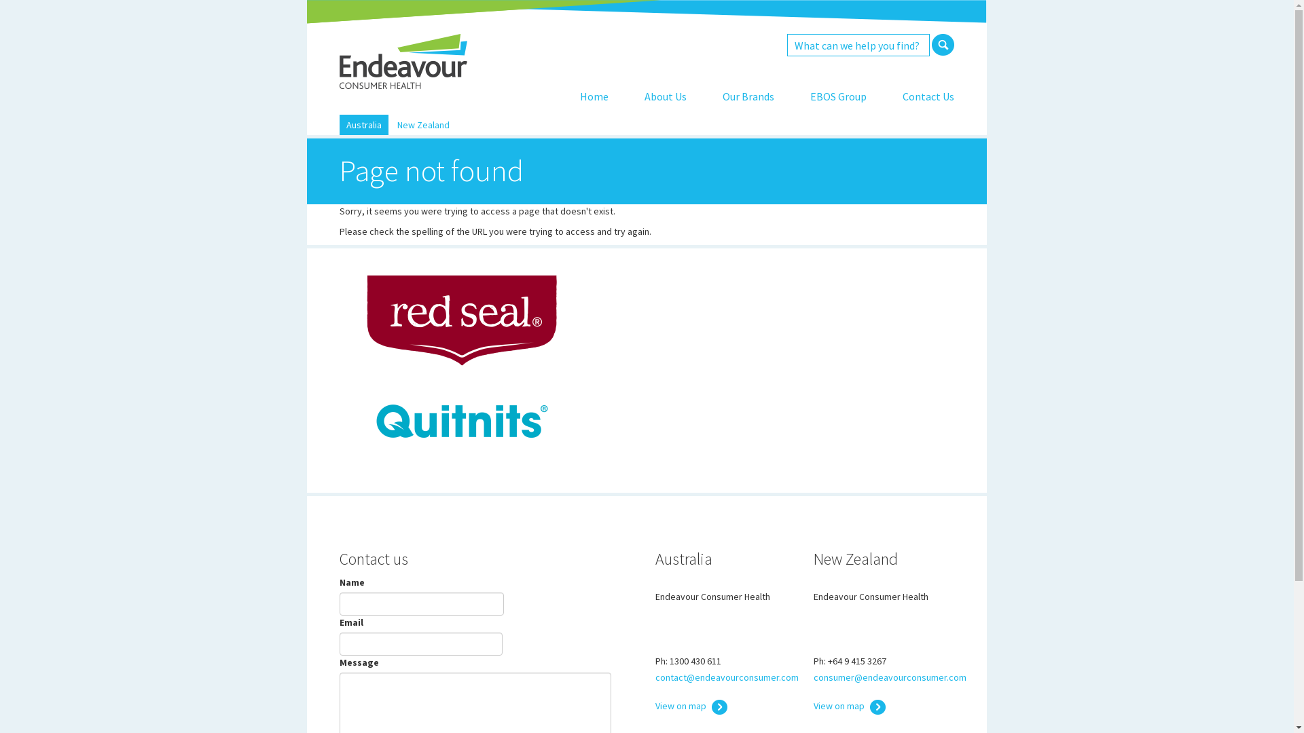 This screenshot has width=1304, height=733. I want to click on View on map, so click(691, 706).